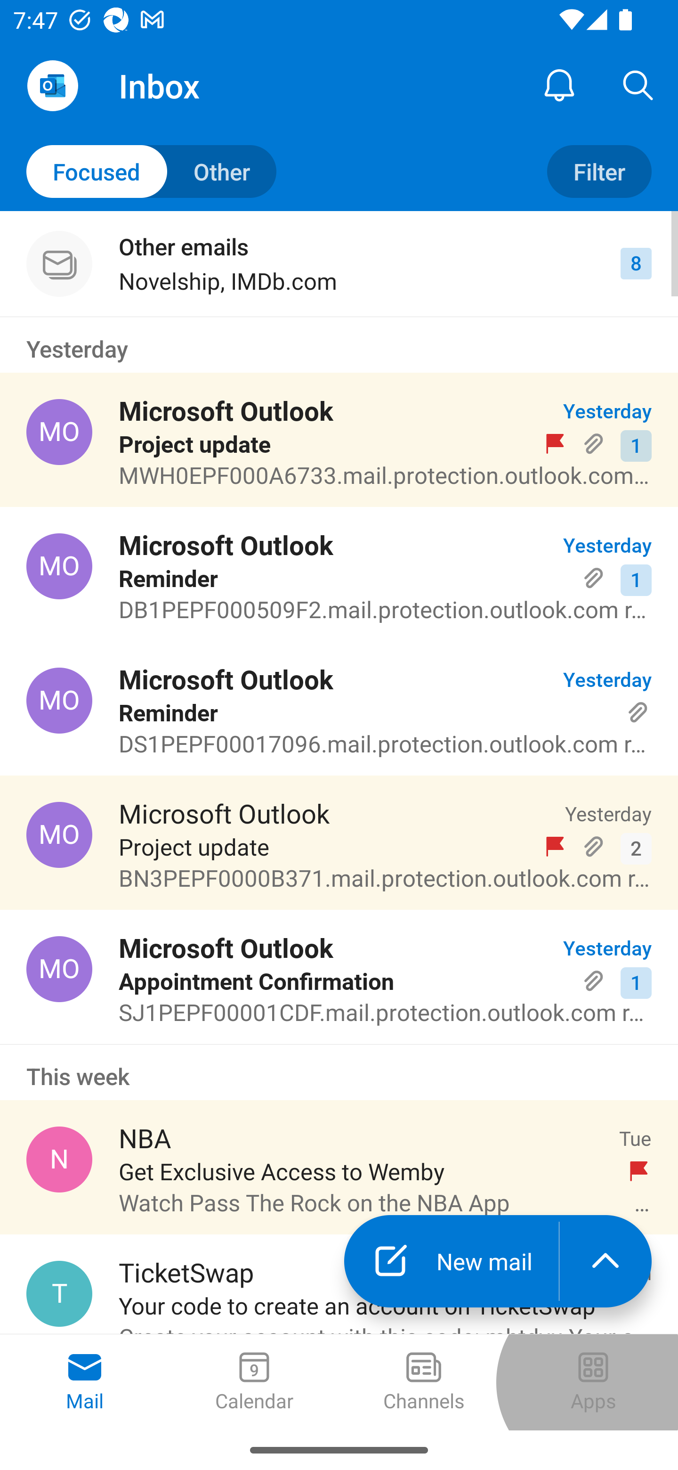 This screenshot has width=678, height=1470. Describe the element at coordinates (599, 171) in the screenshot. I see `Filter` at that location.